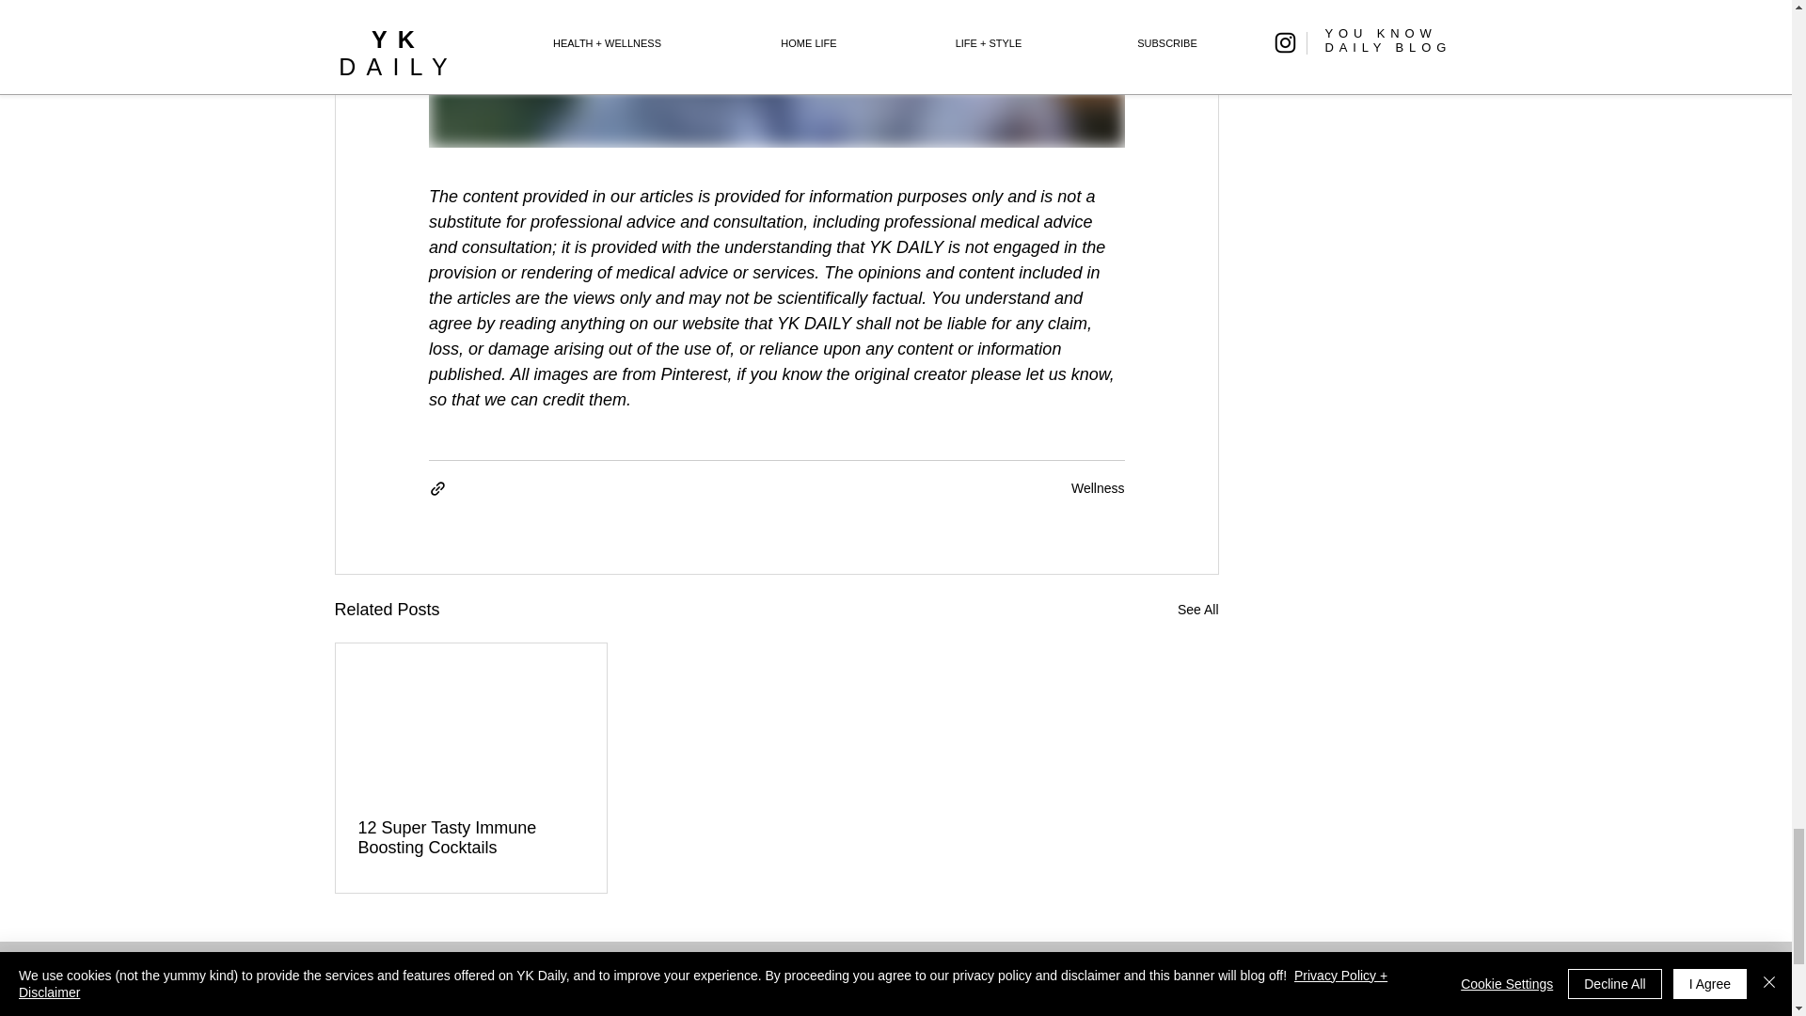  What do you see at coordinates (1198, 610) in the screenshot?
I see `See All` at bounding box center [1198, 610].